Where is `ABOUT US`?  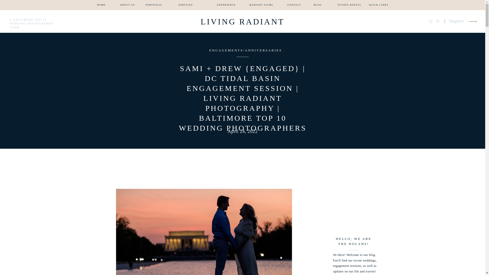
ABOUT US is located at coordinates (127, 5).